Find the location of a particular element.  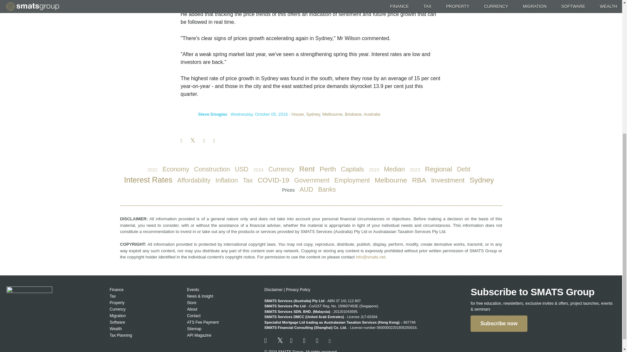

Brisbane is located at coordinates (353, 114).